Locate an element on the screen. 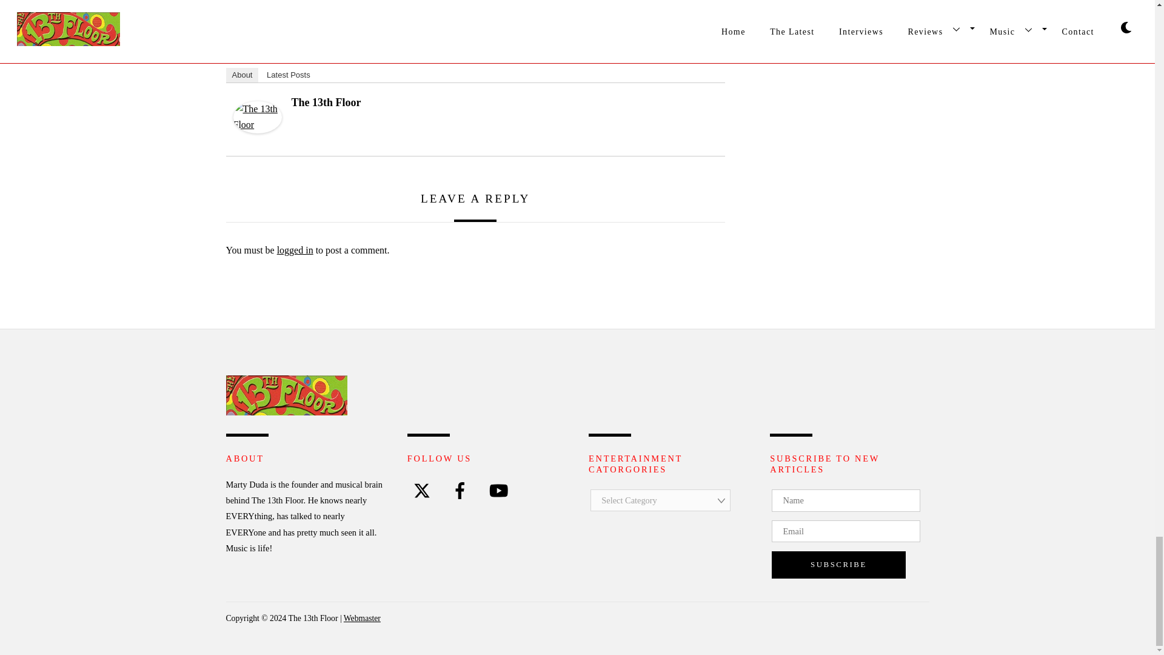 The image size is (1164, 655). Subscribe is located at coordinates (838, 565).